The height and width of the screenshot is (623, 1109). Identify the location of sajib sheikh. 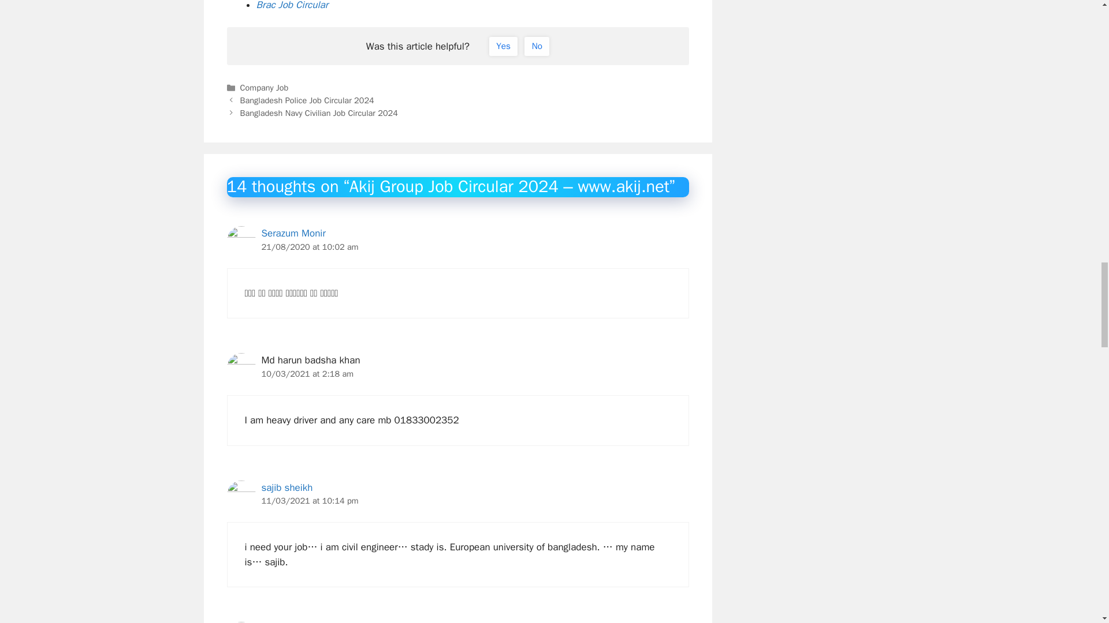
(286, 487).